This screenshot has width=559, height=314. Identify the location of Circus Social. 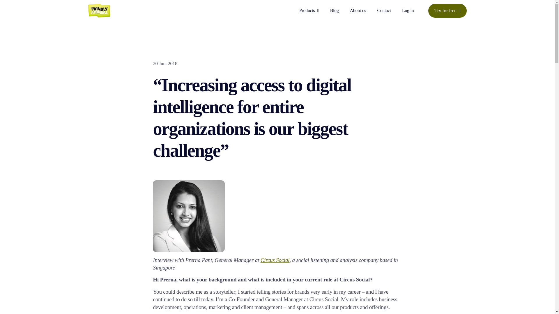
(275, 260).